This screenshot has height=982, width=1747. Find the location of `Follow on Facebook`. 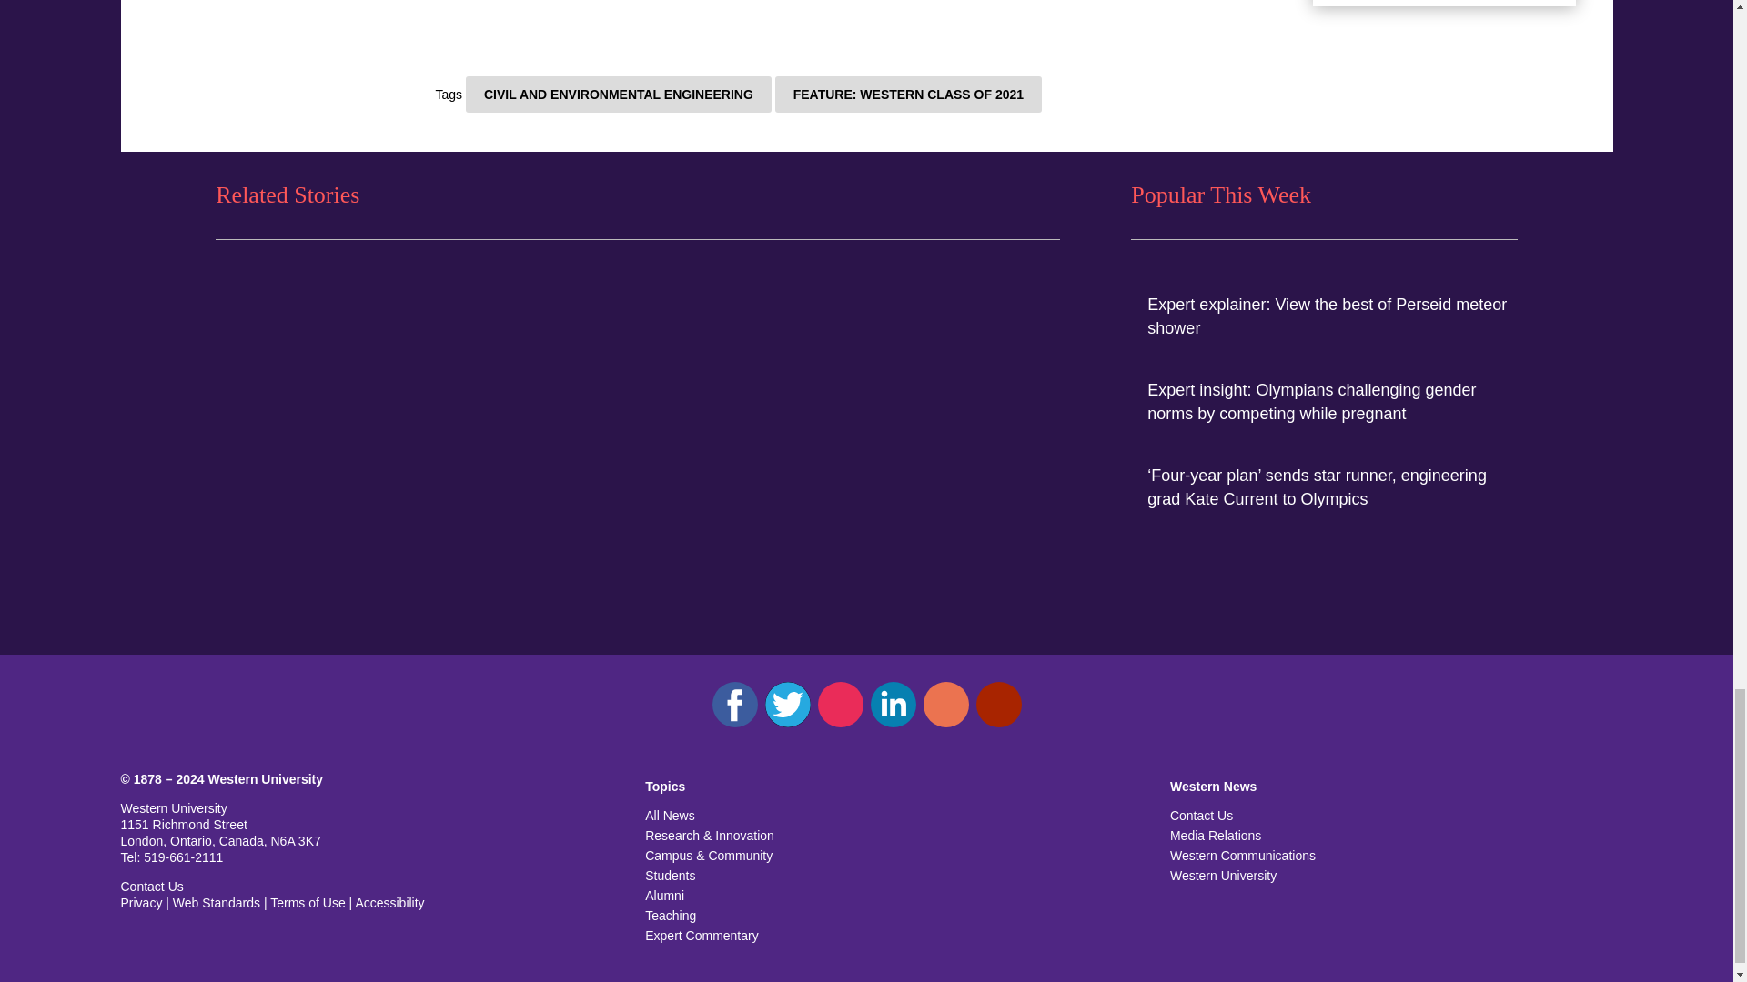

Follow on Facebook is located at coordinates (733, 704).